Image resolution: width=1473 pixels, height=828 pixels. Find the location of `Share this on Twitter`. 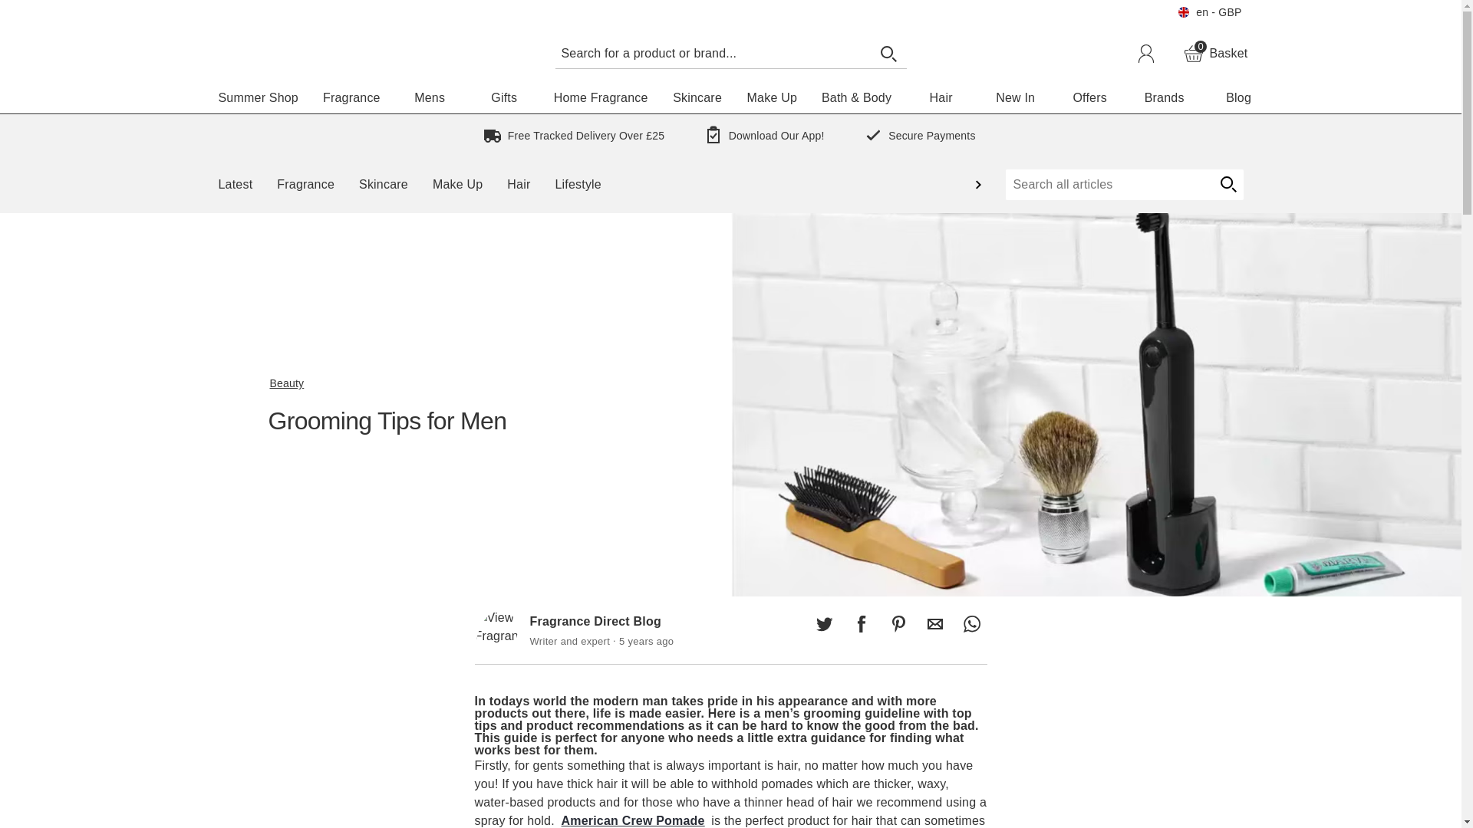

Share this on Twitter is located at coordinates (898, 623).